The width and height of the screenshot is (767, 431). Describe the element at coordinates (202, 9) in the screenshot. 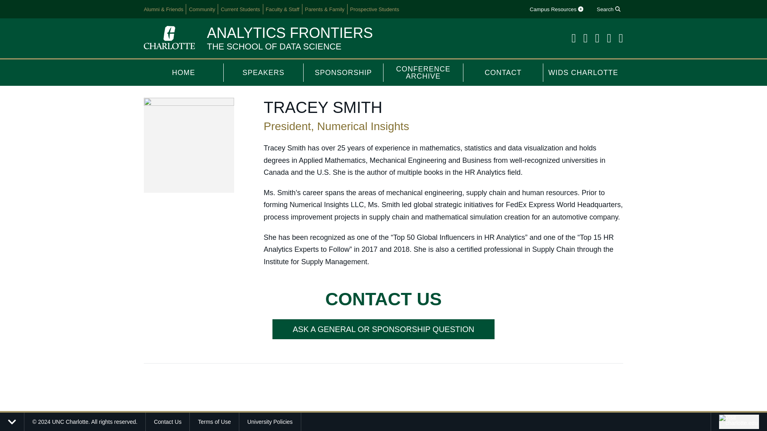

I see `Community` at that location.